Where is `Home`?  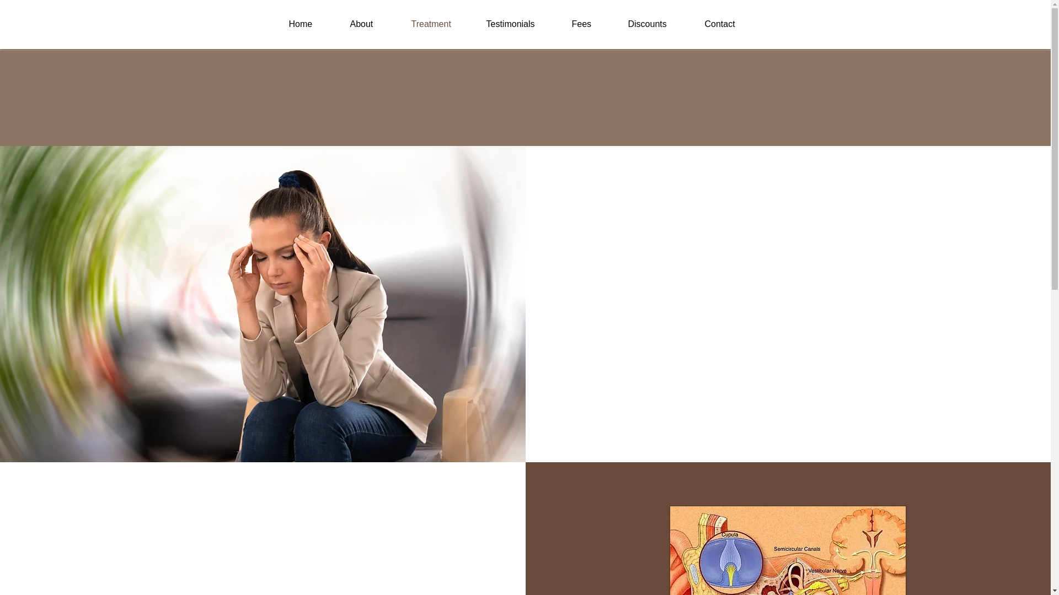 Home is located at coordinates (314, 23).